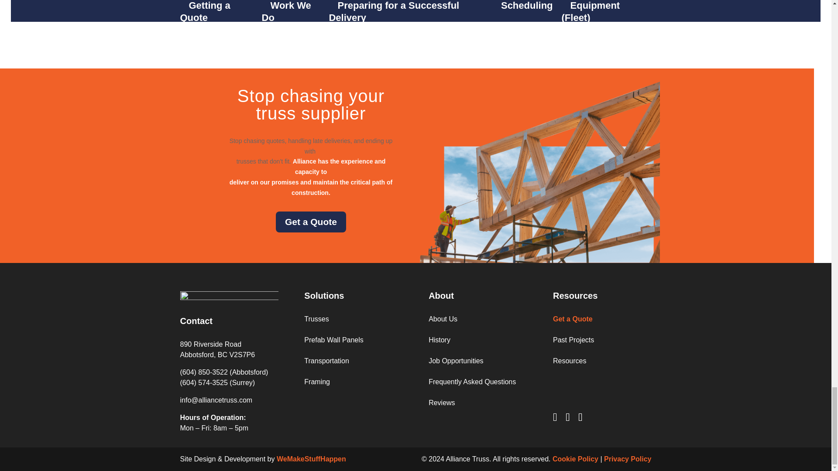 The width and height of the screenshot is (838, 471). Describe the element at coordinates (333, 340) in the screenshot. I see `Prefab Wall Panels` at that location.